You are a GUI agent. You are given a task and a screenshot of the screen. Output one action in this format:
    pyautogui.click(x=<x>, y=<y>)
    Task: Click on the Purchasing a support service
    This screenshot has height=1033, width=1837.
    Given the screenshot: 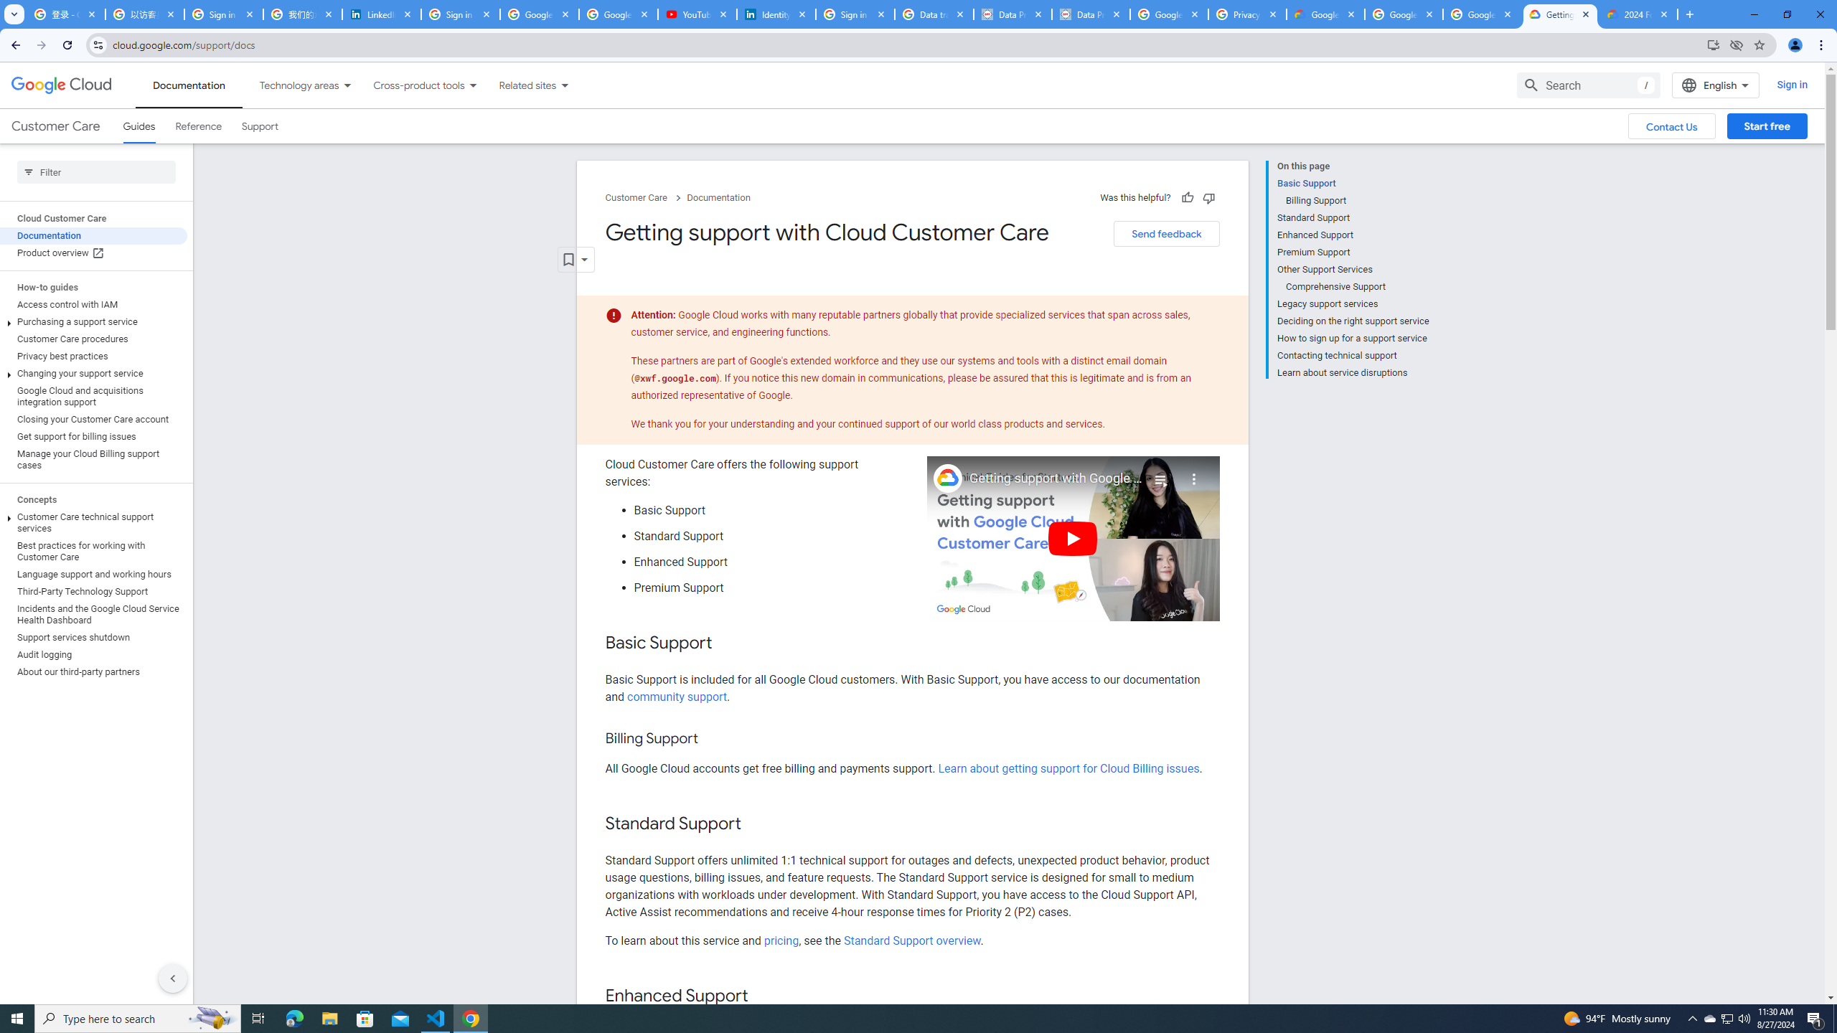 What is the action you would take?
    pyautogui.click(x=93, y=321)
    